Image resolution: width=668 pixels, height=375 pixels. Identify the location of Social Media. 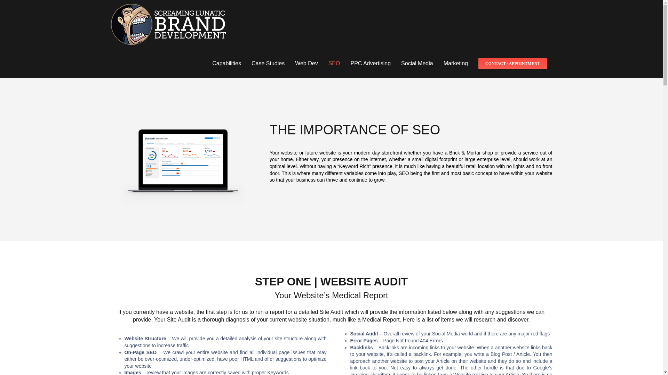
(417, 63).